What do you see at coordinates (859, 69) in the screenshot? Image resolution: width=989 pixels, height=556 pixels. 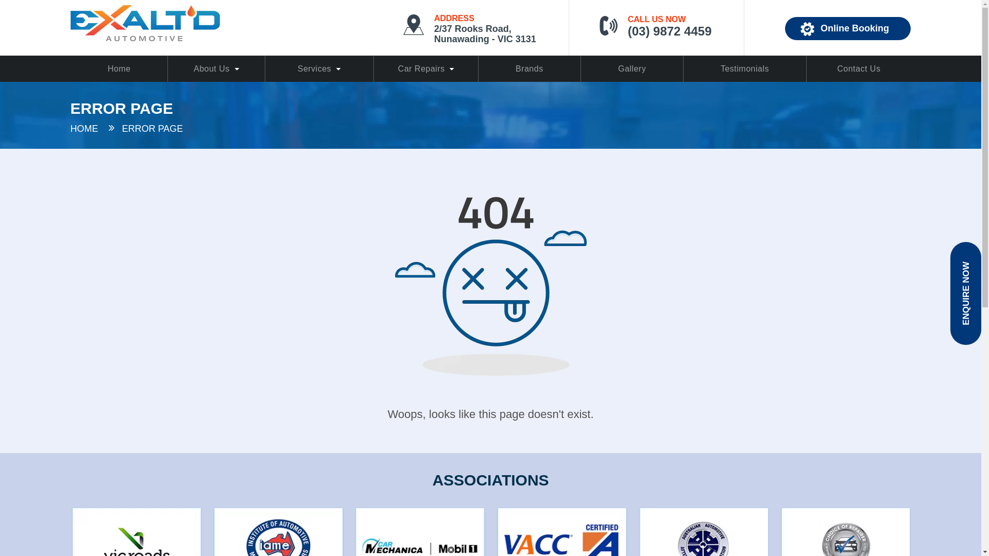 I see `Contact Us` at bounding box center [859, 69].